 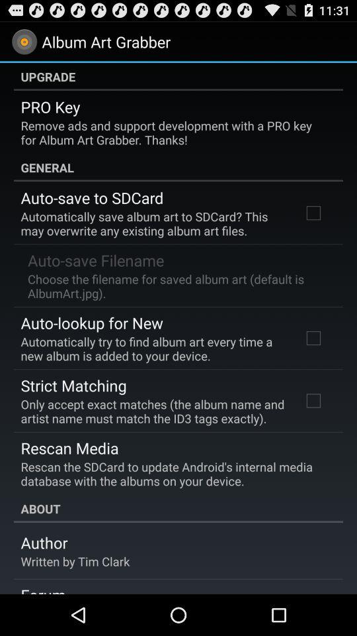 What do you see at coordinates (177, 286) in the screenshot?
I see `swipe until choose the filename` at bounding box center [177, 286].